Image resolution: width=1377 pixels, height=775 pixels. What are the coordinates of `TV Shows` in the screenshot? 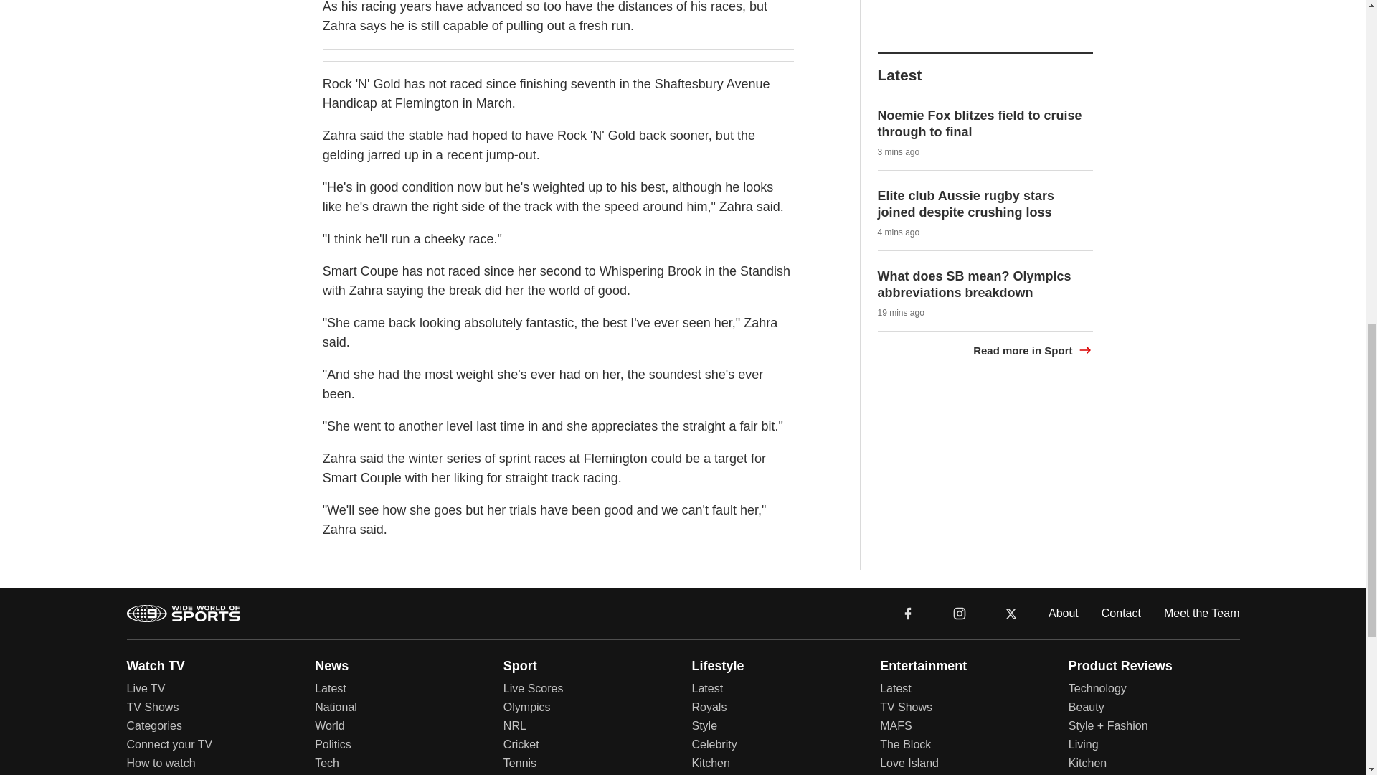 It's located at (152, 707).